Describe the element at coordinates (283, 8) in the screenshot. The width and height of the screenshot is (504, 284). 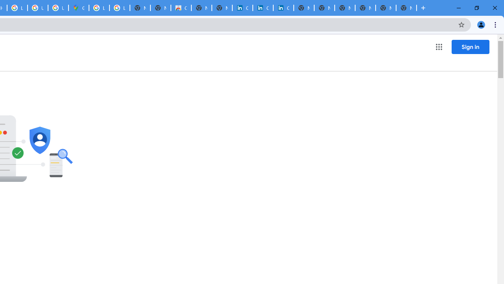
I see `Copyright Policy` at that location.